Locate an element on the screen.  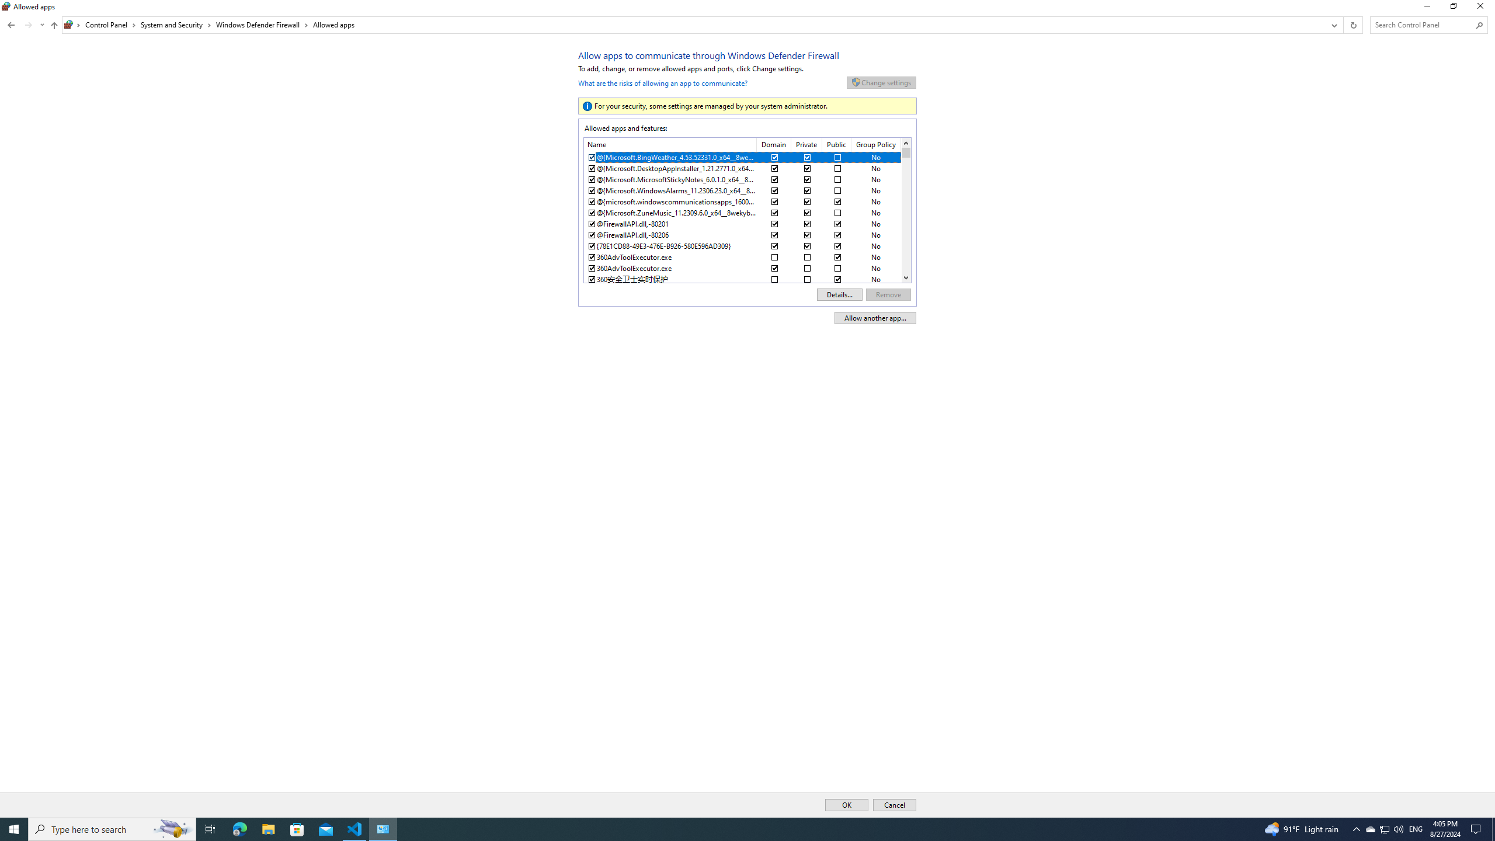
Allow another app... is located at coordinates (875, 318).